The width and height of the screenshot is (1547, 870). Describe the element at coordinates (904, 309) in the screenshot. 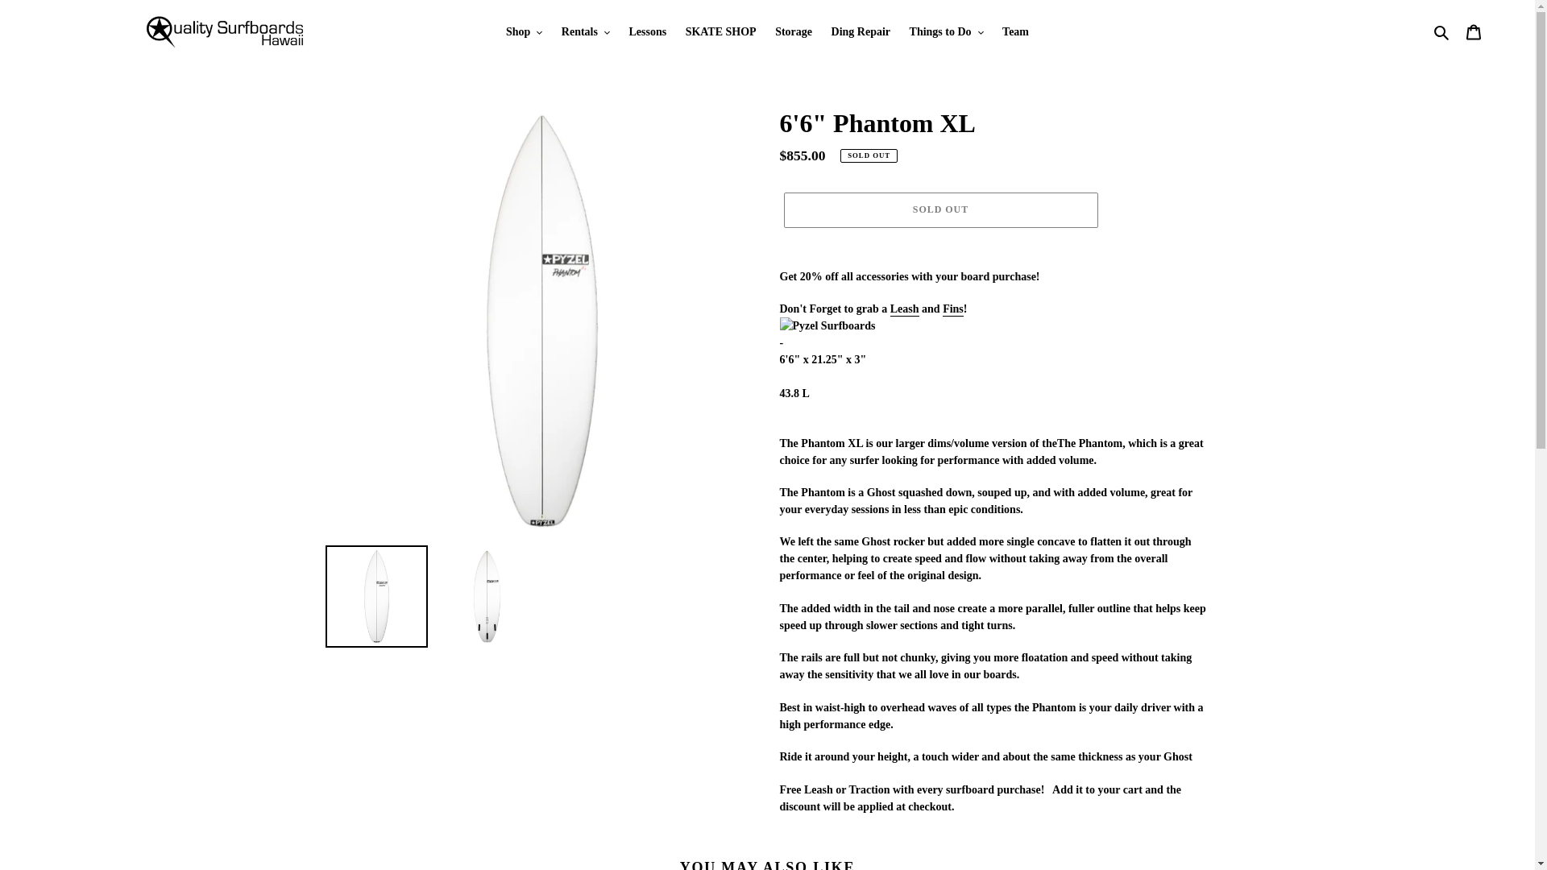

I see `Surfboard Leashes Hawaii Quality Surfboards` at that location.